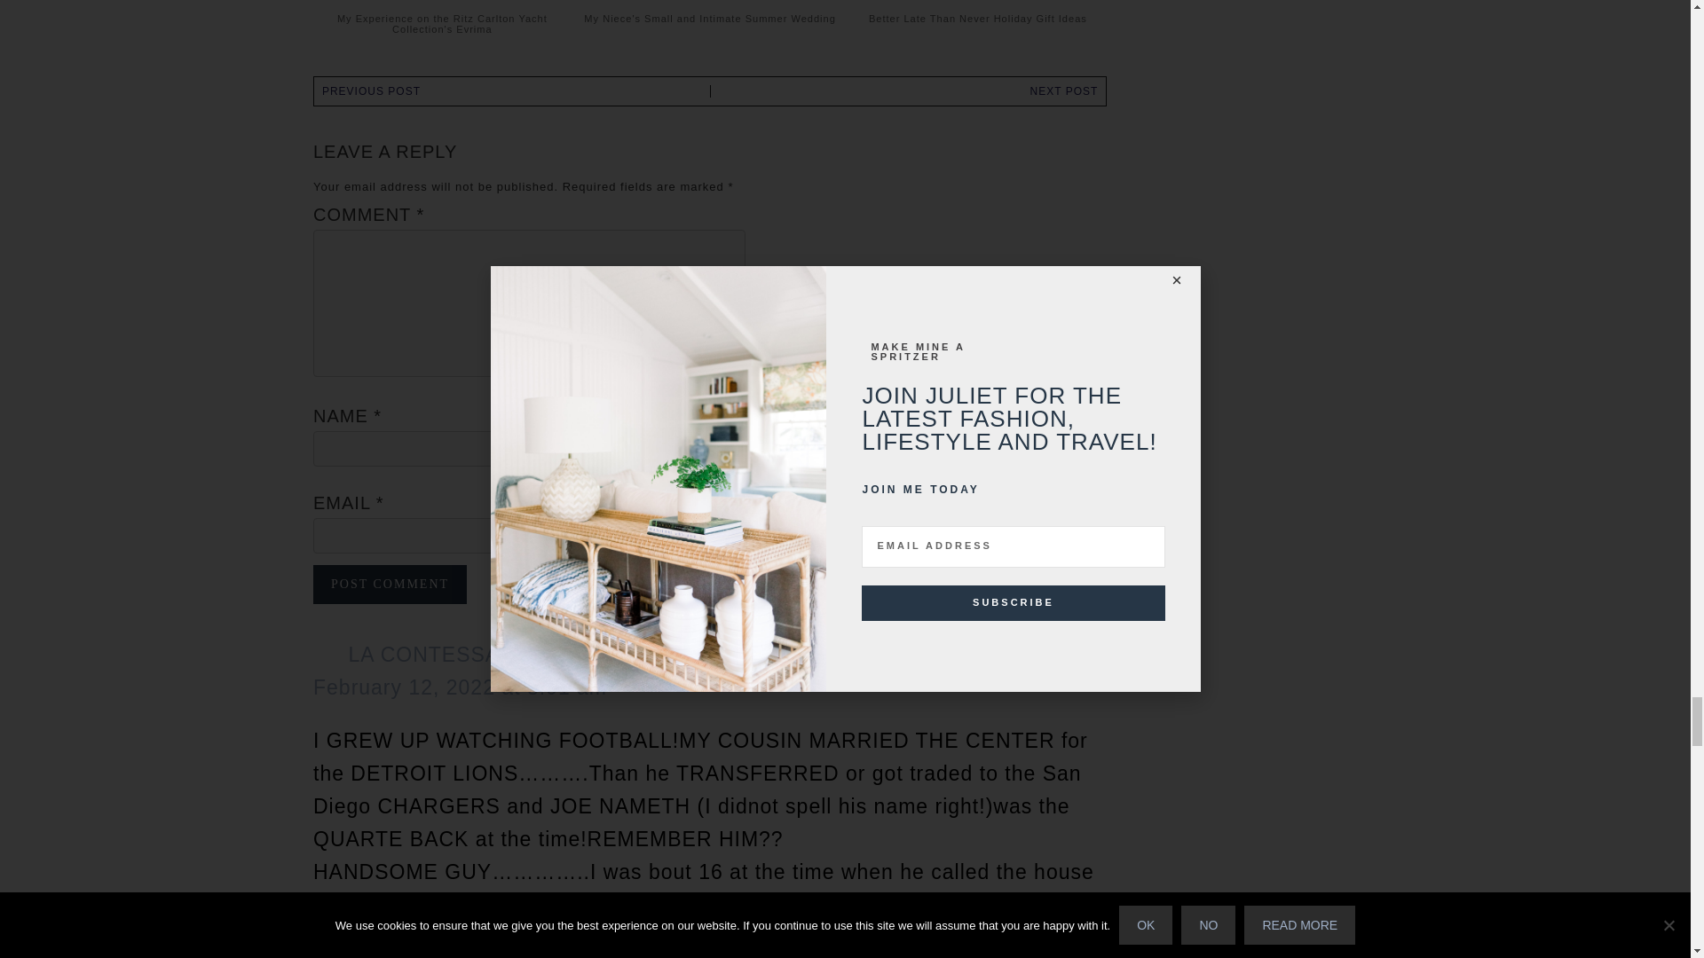 The image size is (1704, 958). I want to click on Better Late Than Never Holiday Gift Ideas, so click(978, 5).